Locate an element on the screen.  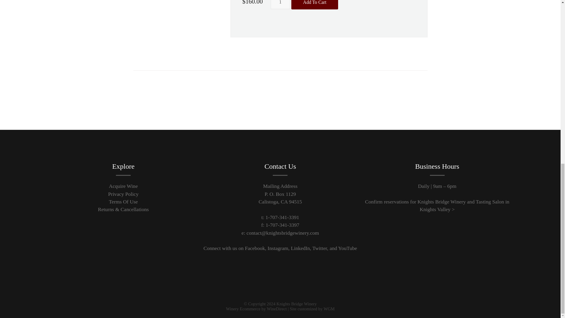
Privacy Policy is located at coordinates (123, 194).